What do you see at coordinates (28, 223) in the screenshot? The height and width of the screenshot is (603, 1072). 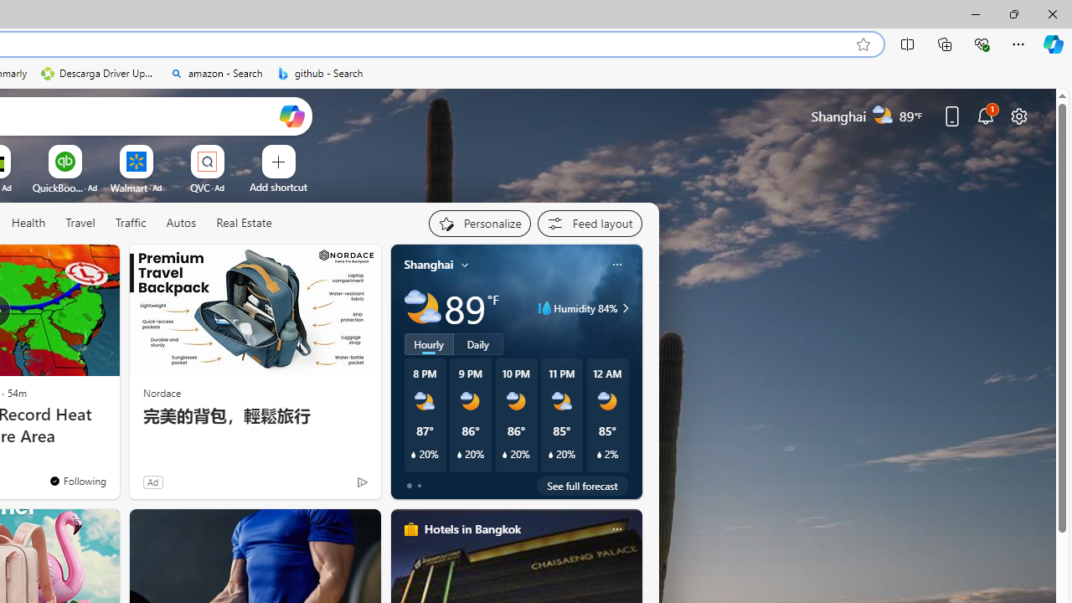 I see `Health` at bounding box center [28, 223].